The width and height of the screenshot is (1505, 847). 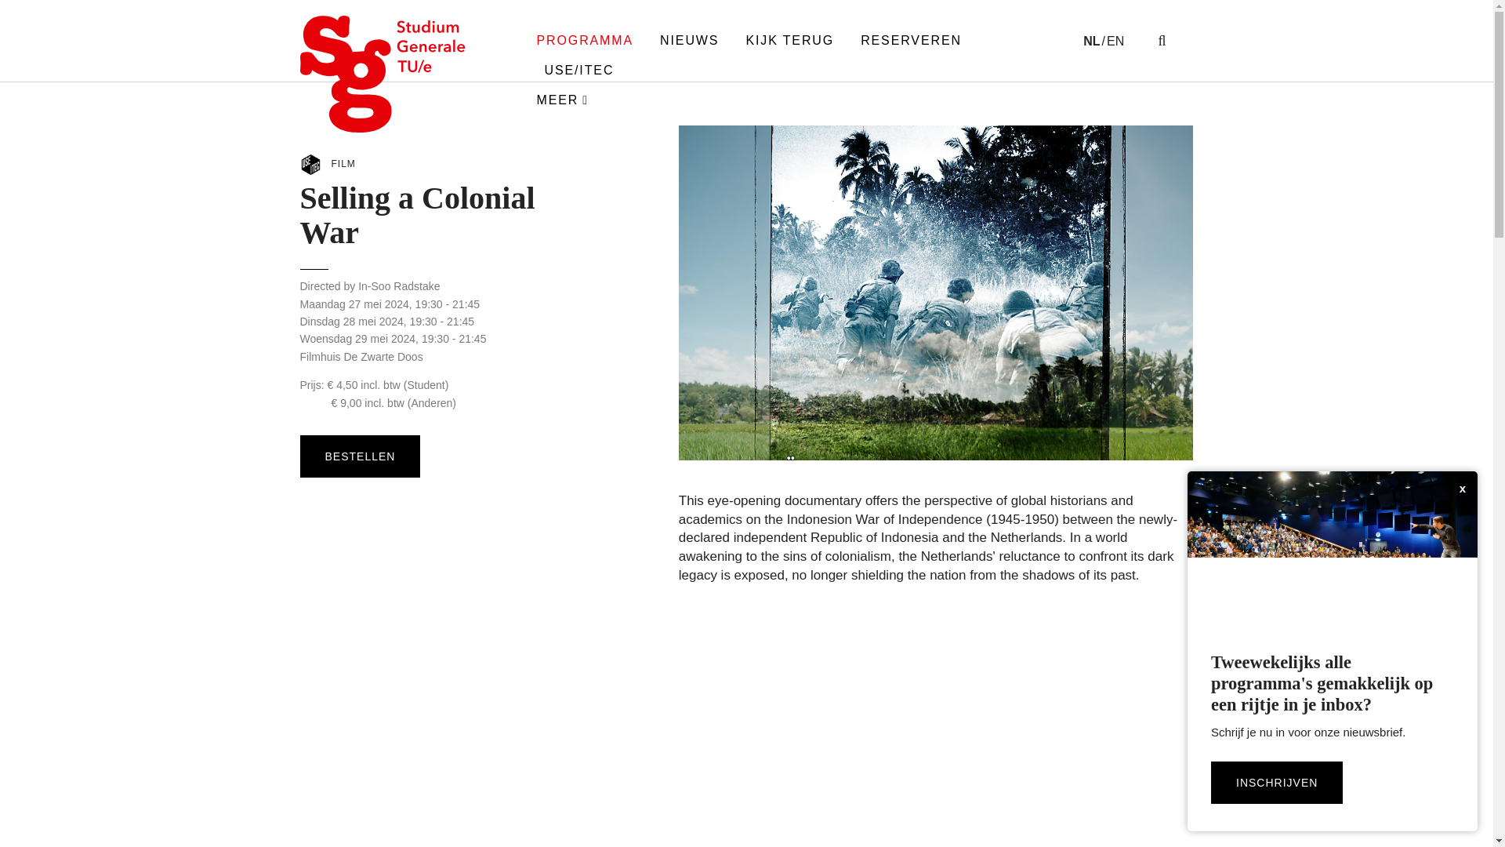 What do you see at coordinates (1094, 41) in the screenshot?
I see `NL` at bounding box center [1094, 41].